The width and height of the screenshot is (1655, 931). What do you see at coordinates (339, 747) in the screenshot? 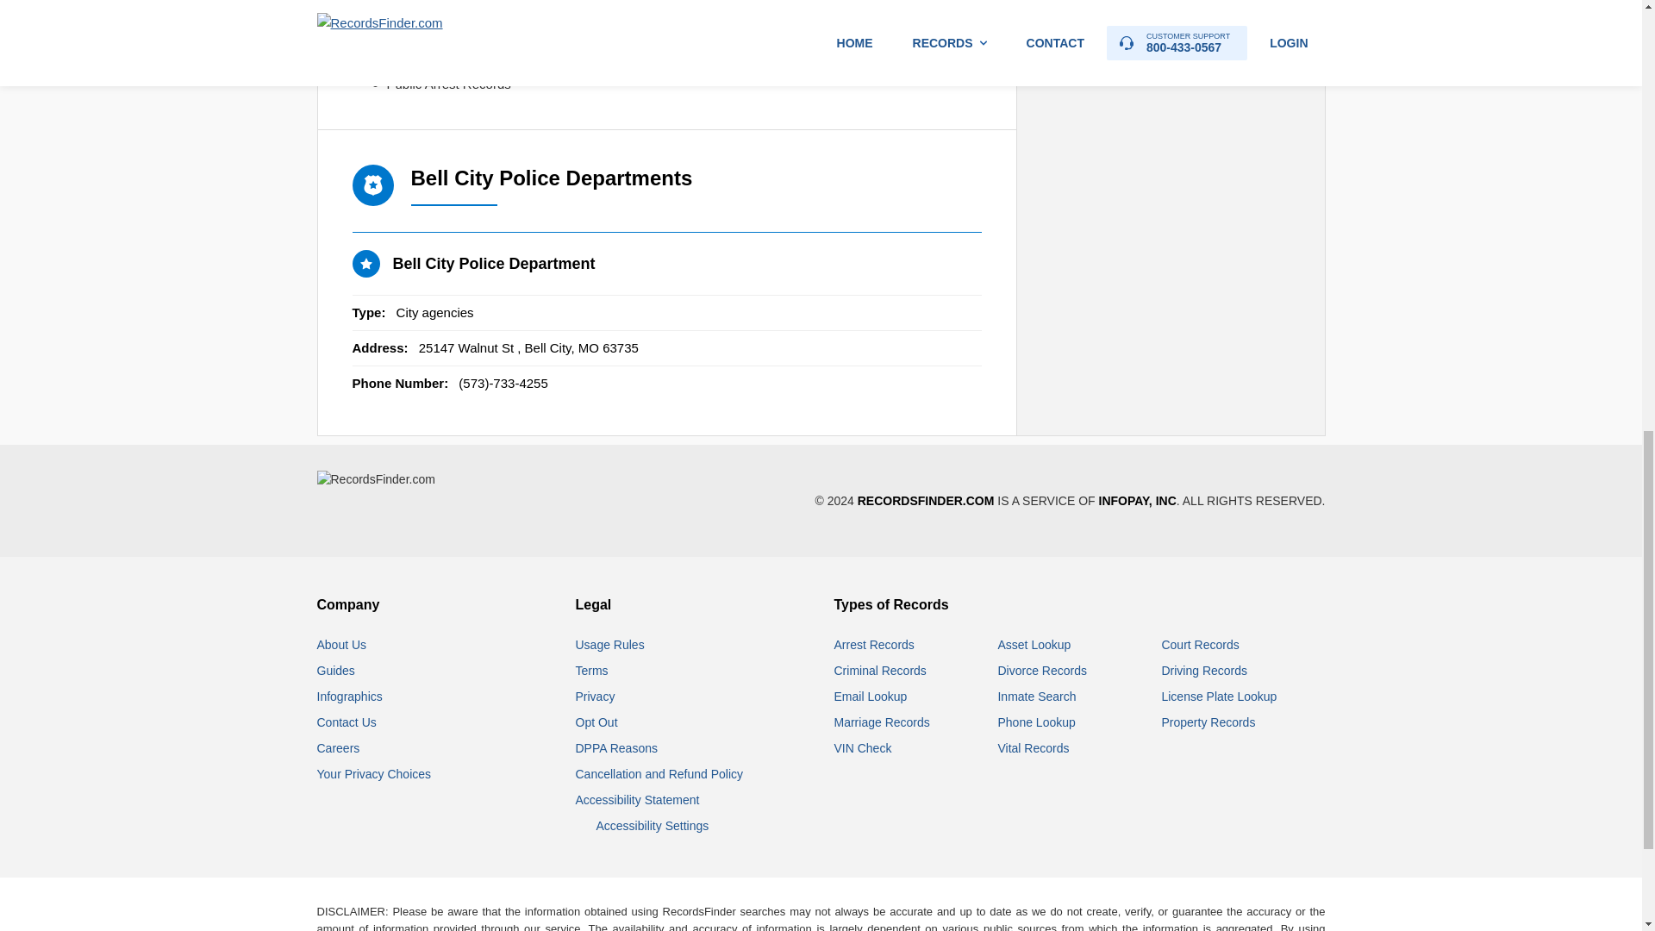
I see `Careers at RecordsFinder.com` at bounding box center [339, 747].